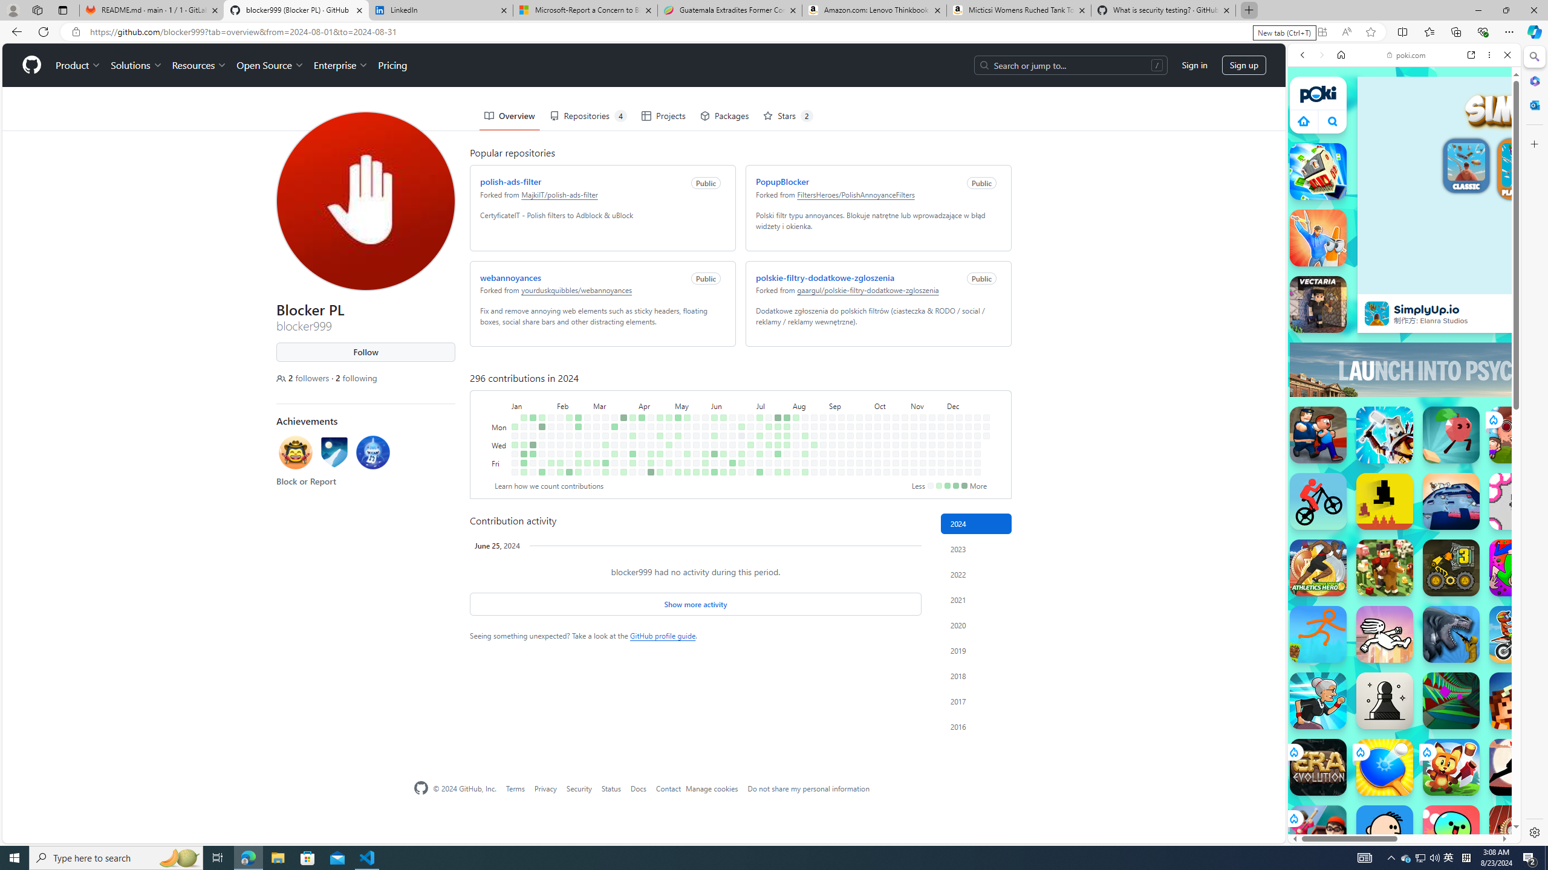 Image resolution: width=1548 pixels, height=870 pixels. What do you see at coordinates (614, 454) in the screenshot?
I see `2 contributions on March 21st.` at bounding box center [614, 454].